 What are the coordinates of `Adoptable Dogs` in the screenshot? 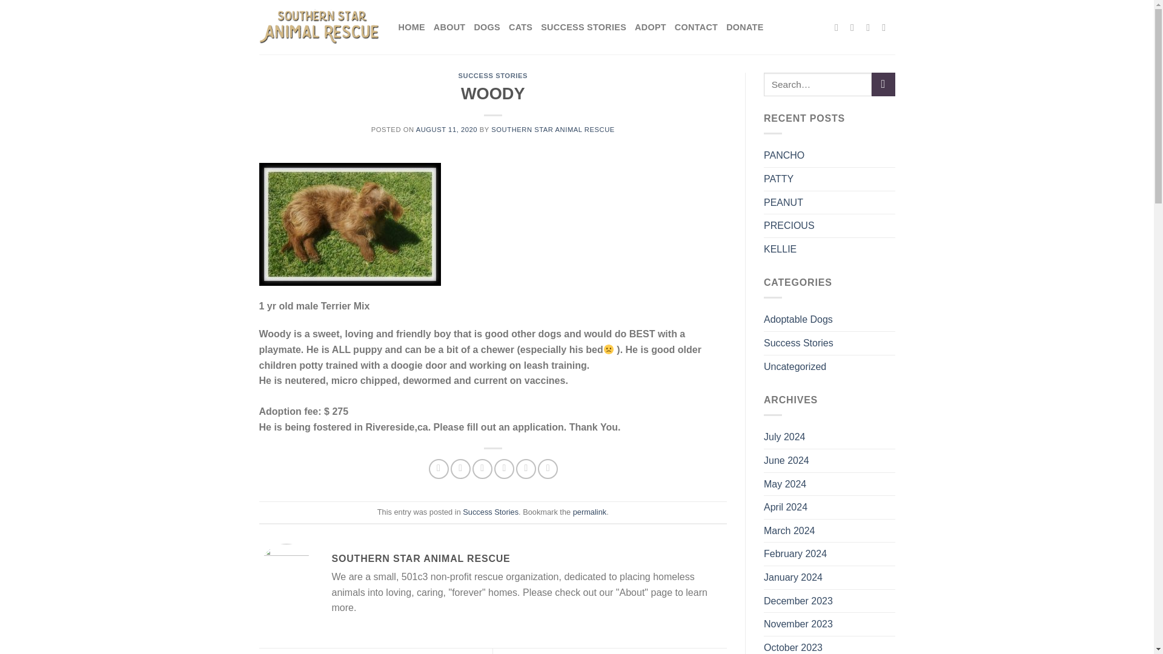 It's located at (798, 319).